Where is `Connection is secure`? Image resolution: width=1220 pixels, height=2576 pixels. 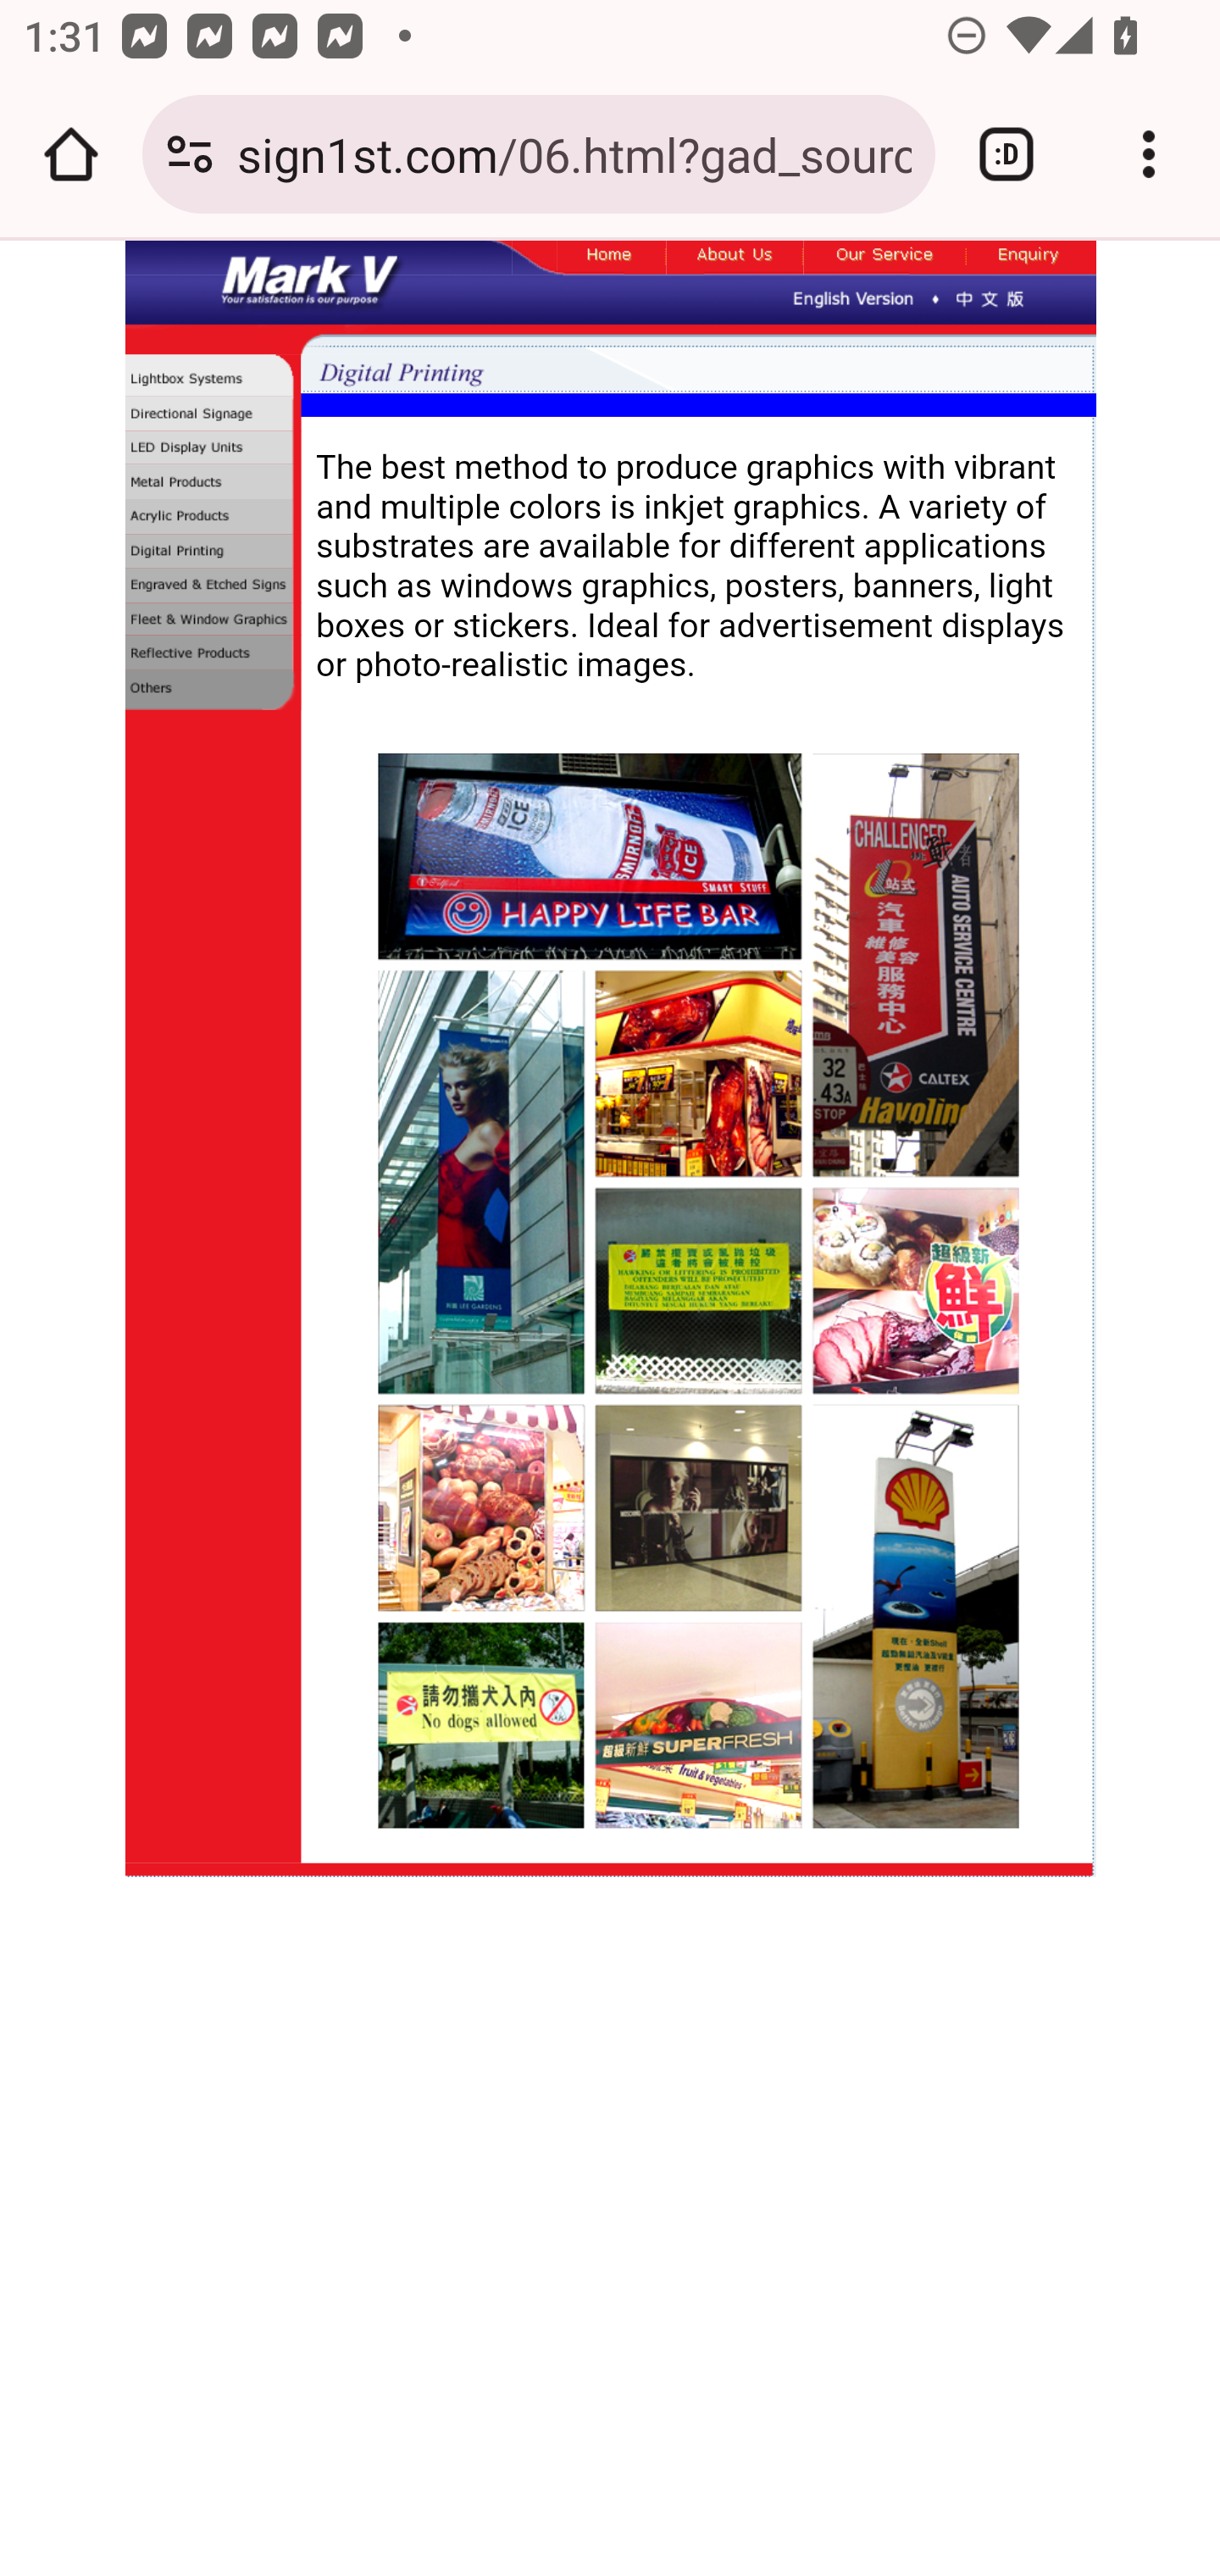
Connection is secure is located at coordinates (190, 154).